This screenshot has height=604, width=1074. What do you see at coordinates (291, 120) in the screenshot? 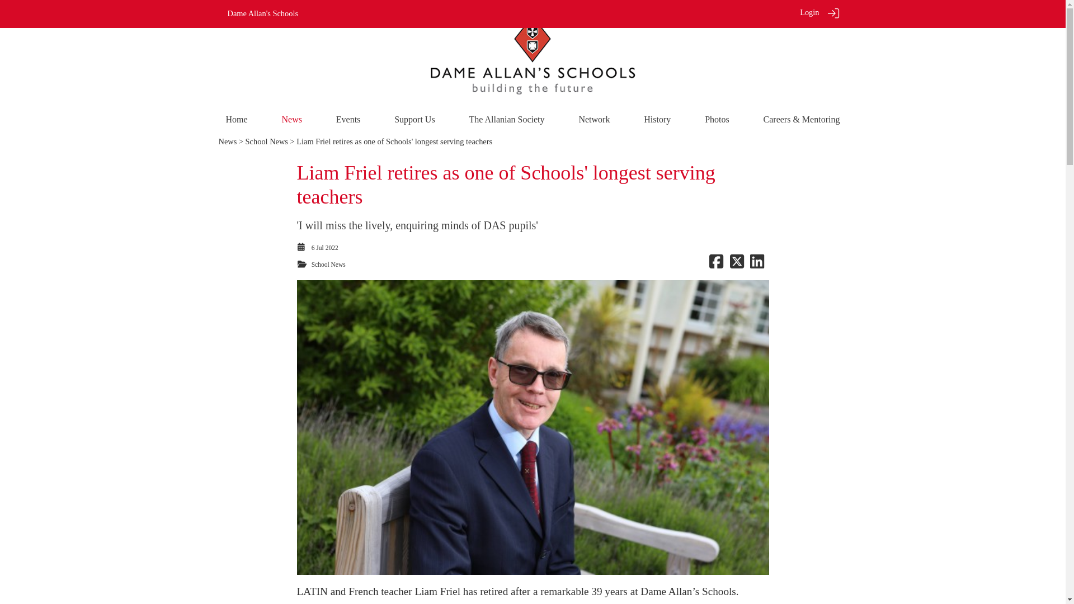
I see `News` at bounding box center [291, 120].